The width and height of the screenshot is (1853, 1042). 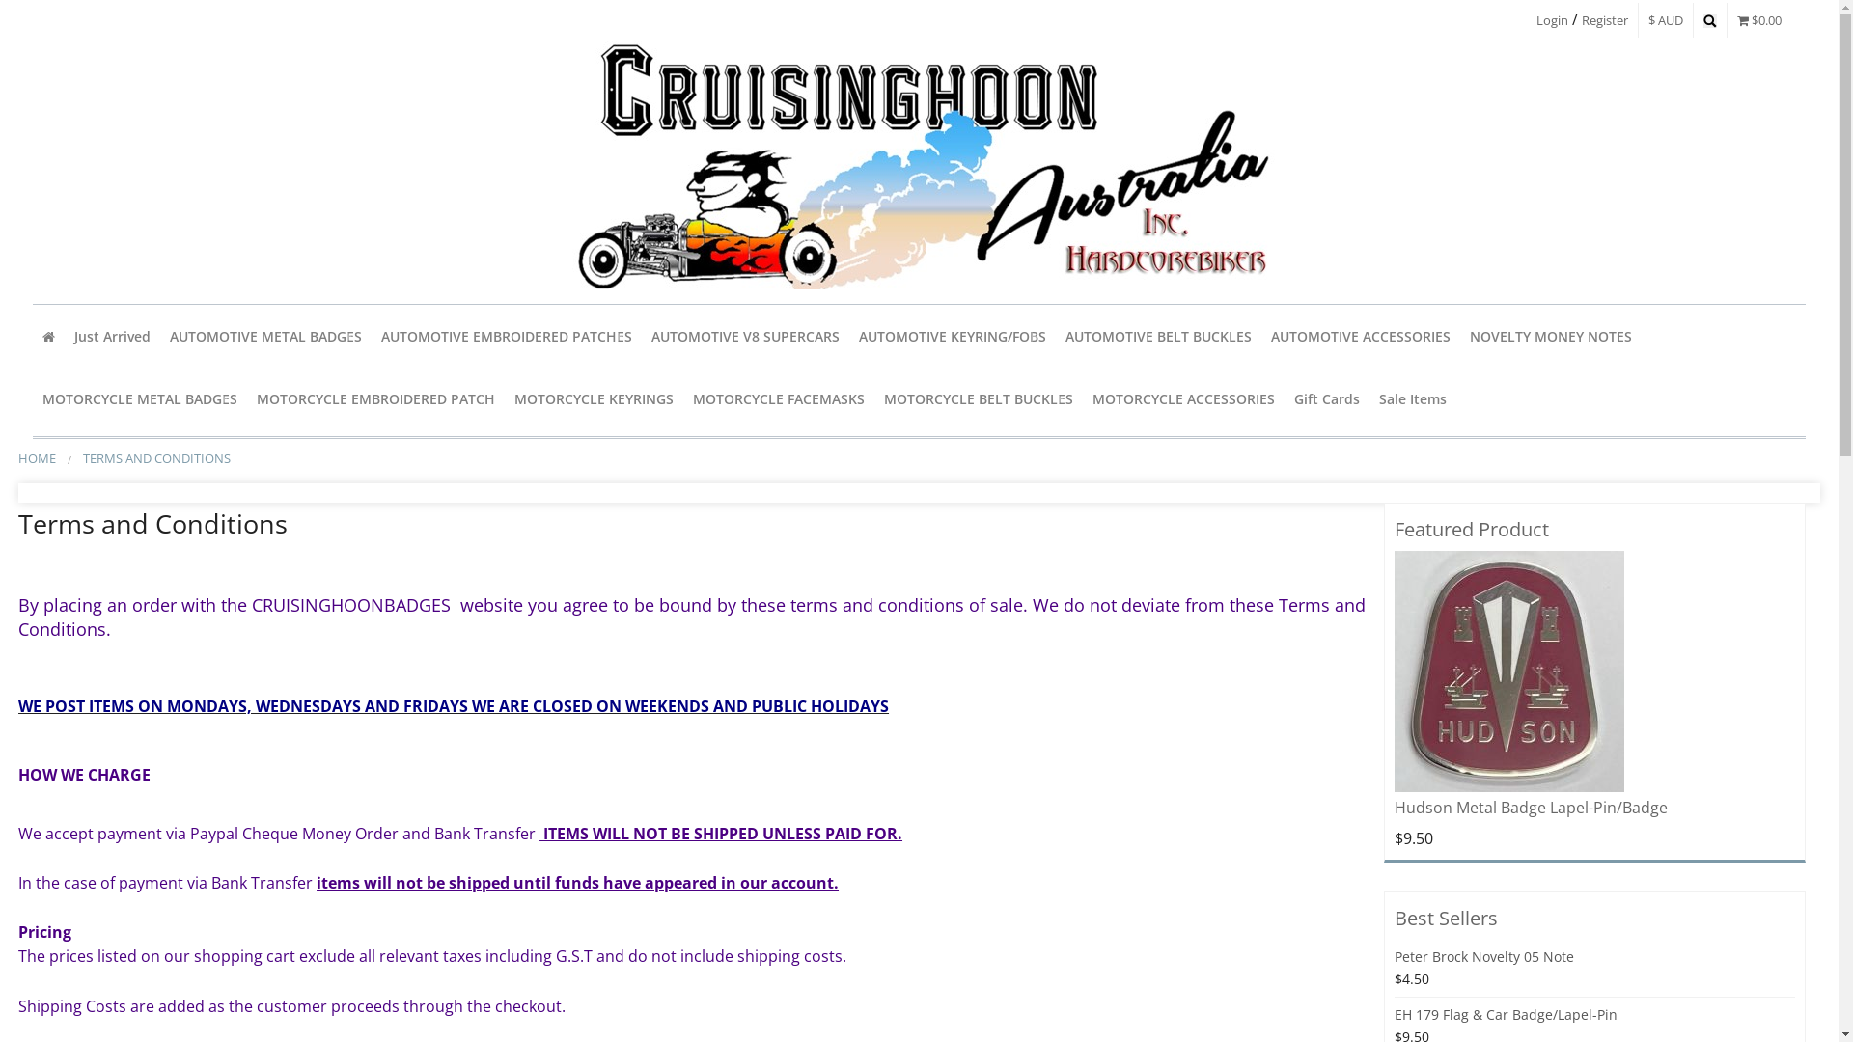 I want to click on NOVELTY MONEY NOTES, so click(x=1551, y=336).